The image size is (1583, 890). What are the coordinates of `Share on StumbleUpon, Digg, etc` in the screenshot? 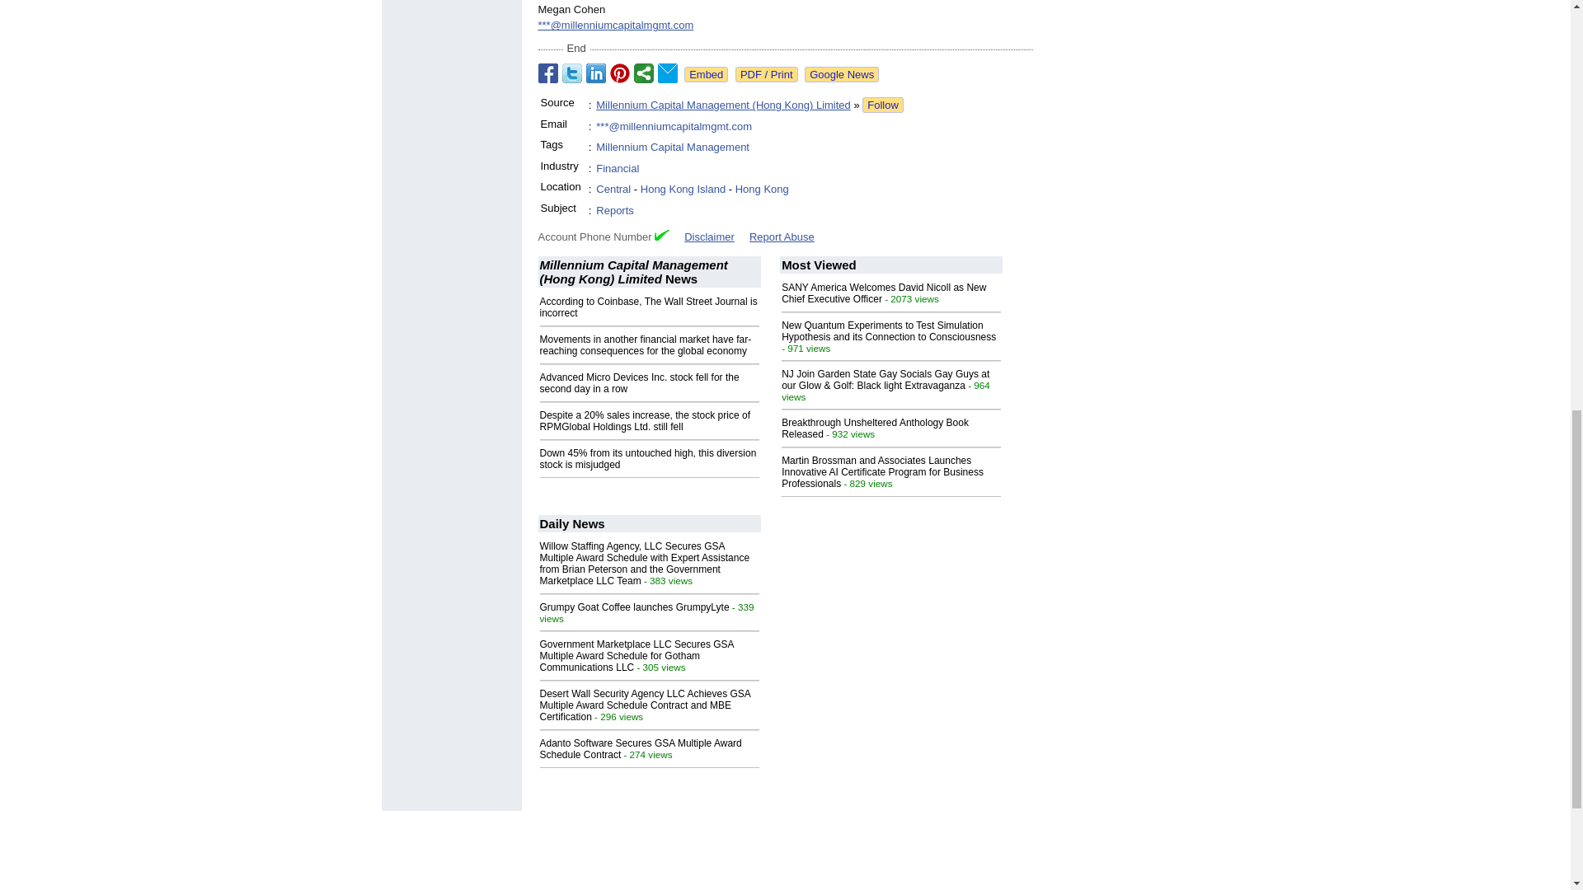 It's located at (643, 73).